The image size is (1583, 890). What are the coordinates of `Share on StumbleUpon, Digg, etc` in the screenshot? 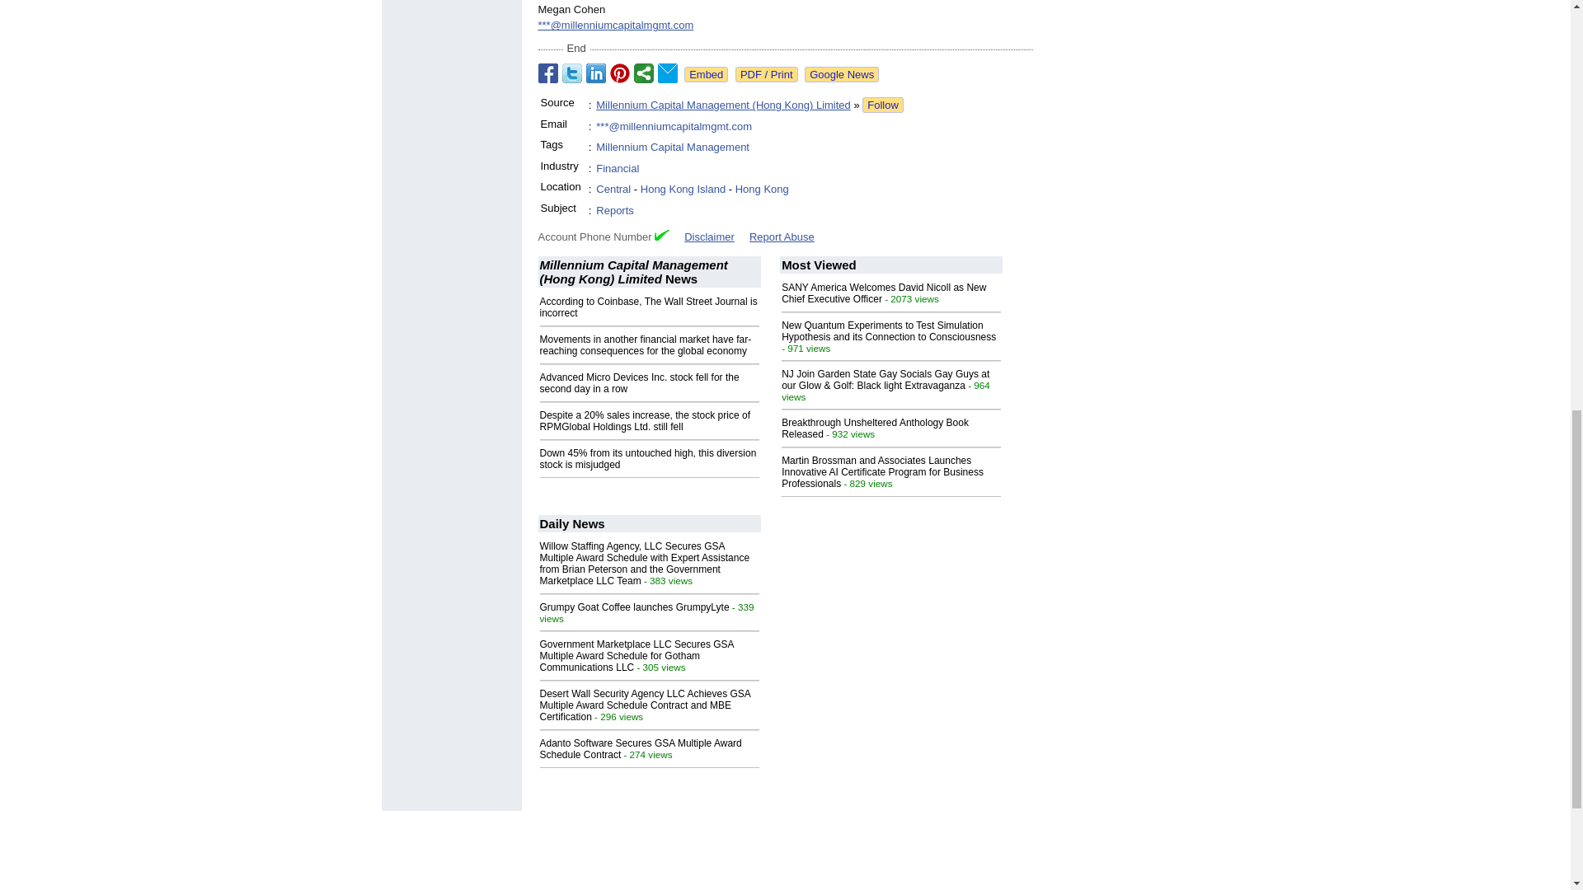 It's located at (643, 73).